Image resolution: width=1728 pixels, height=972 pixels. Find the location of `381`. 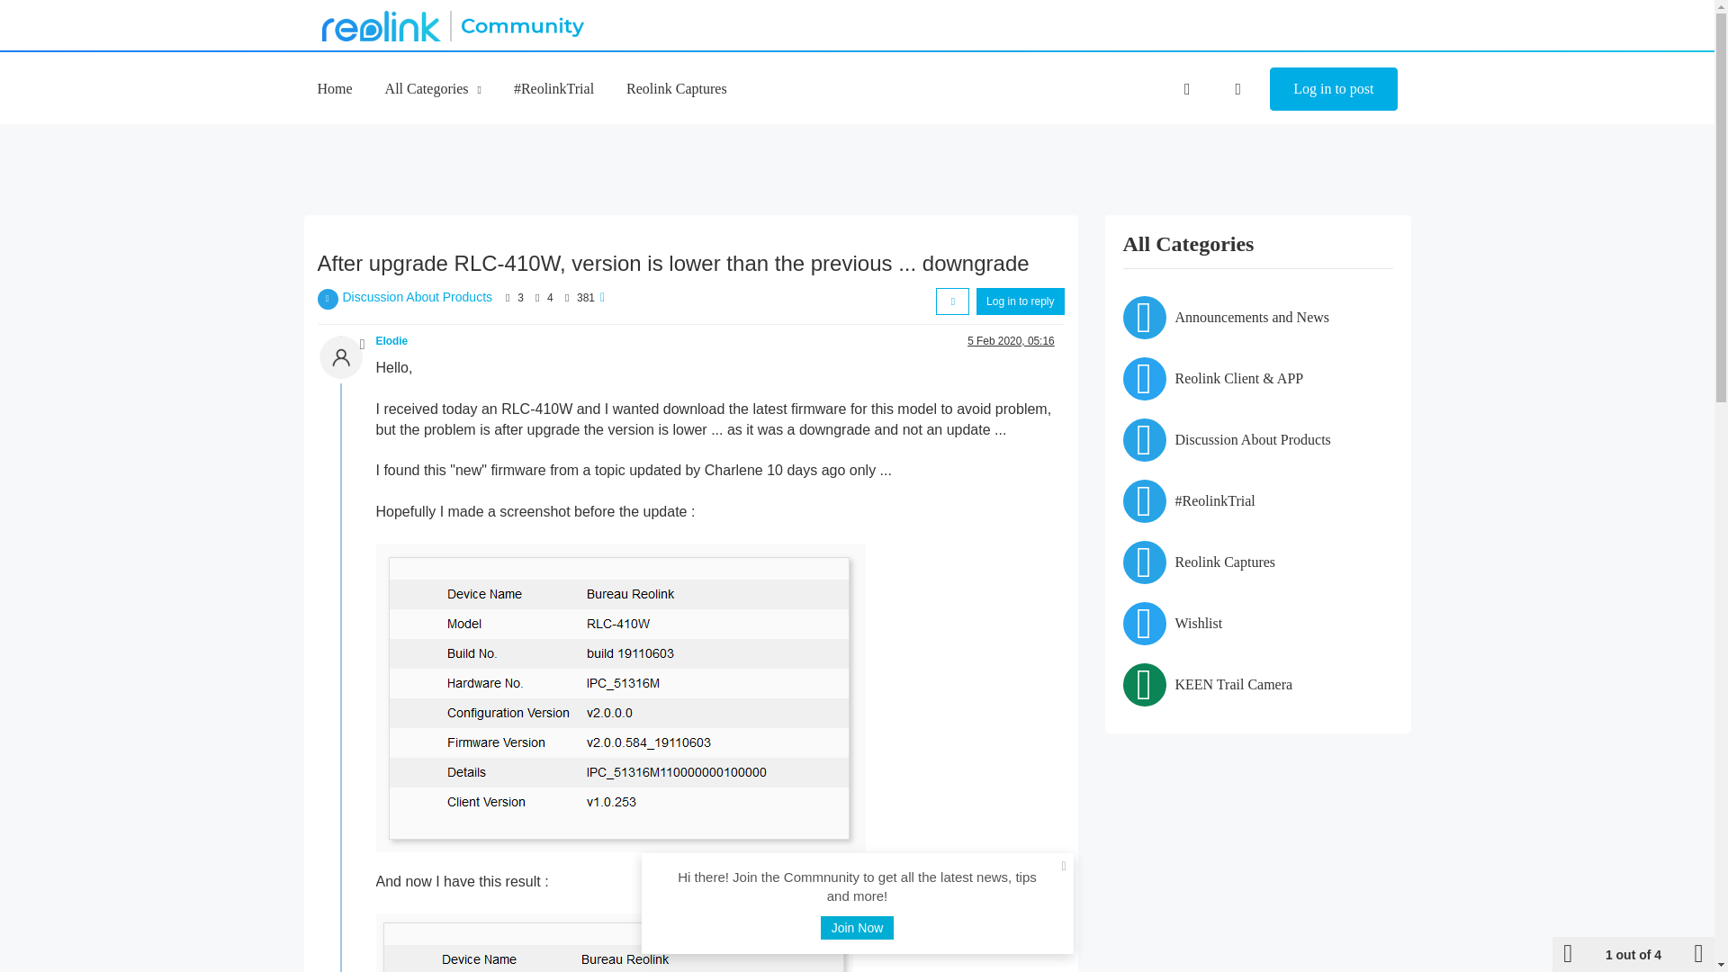

381 is located at coordinates (585, 298).